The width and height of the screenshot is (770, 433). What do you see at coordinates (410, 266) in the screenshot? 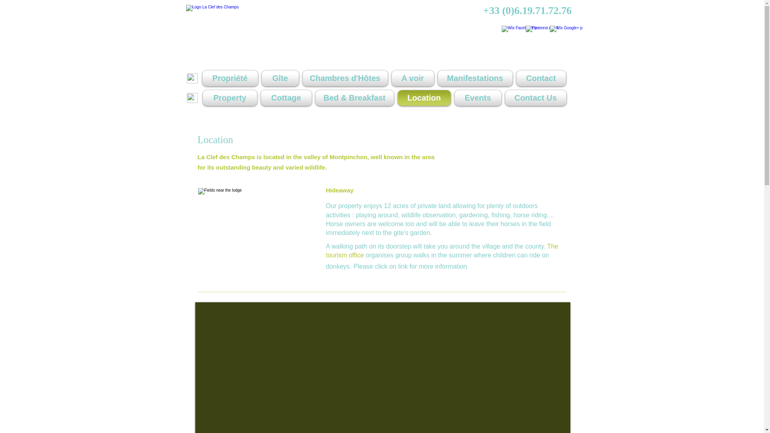
I see `Please click on link for more information` at bounding box center [410, 266].